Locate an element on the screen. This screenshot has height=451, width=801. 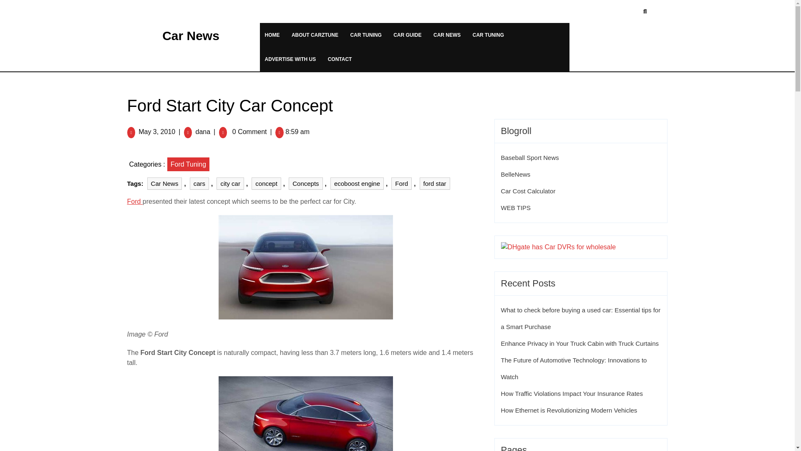
city car is located at coordinates (230, 183).